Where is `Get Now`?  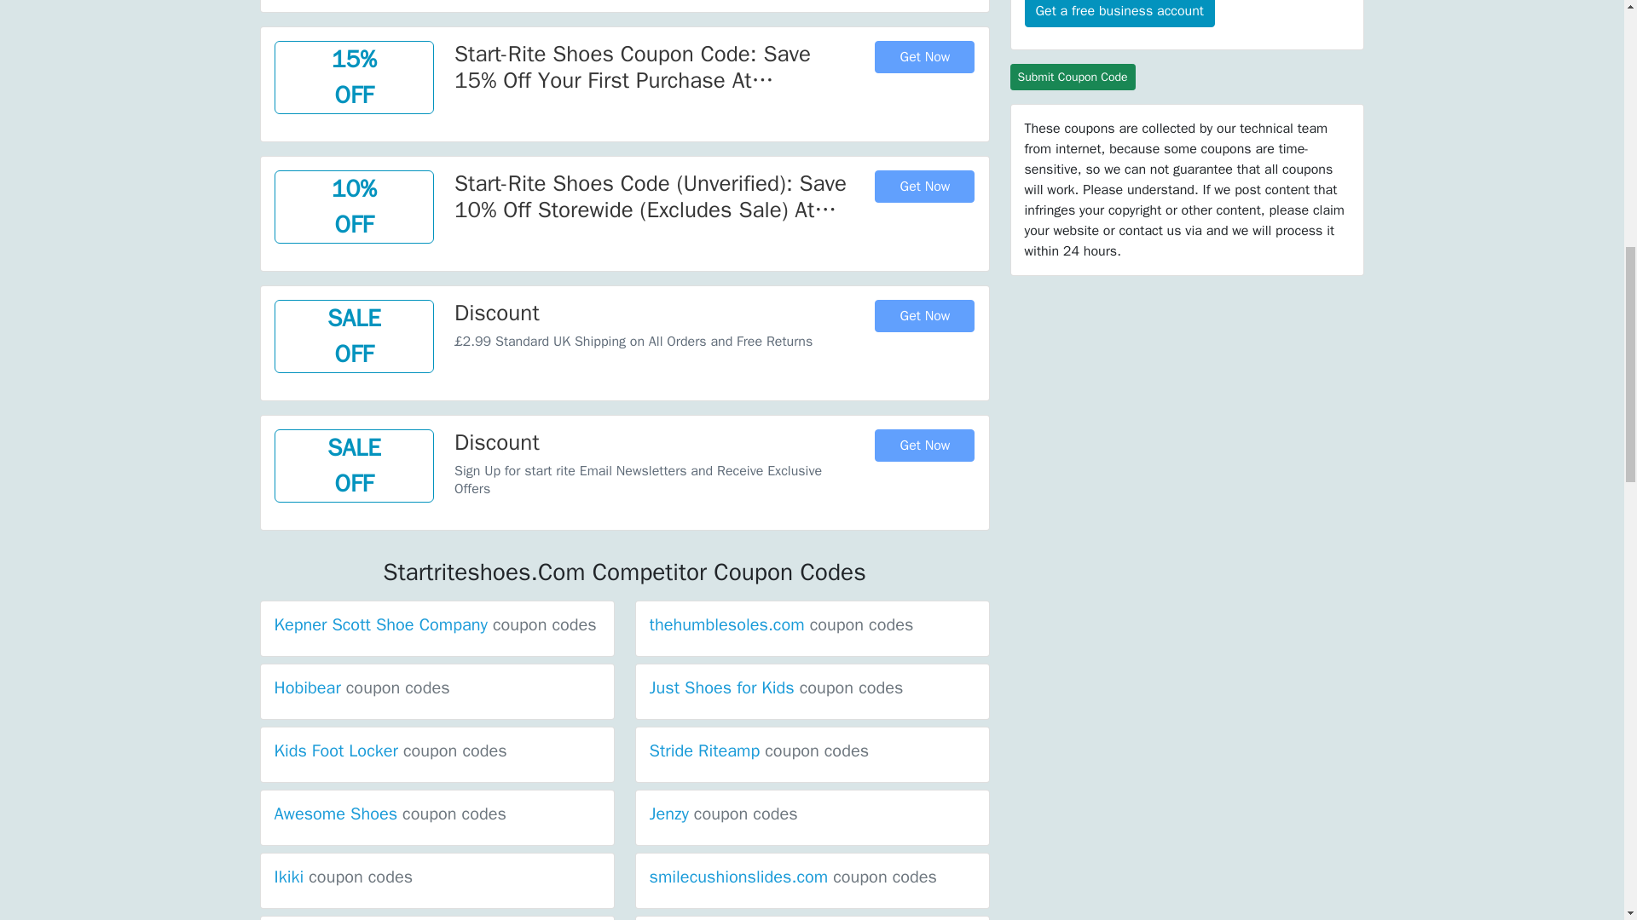 Get Now is located at coordinates (924, 446).